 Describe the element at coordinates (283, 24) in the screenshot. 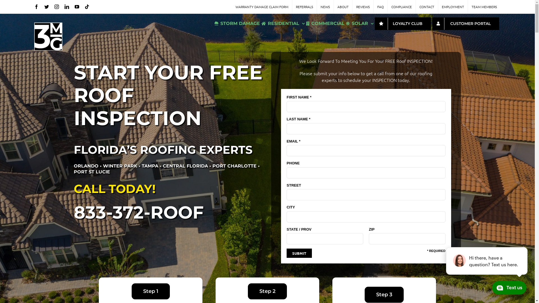

I see `RESIDENTIAL` at that location.